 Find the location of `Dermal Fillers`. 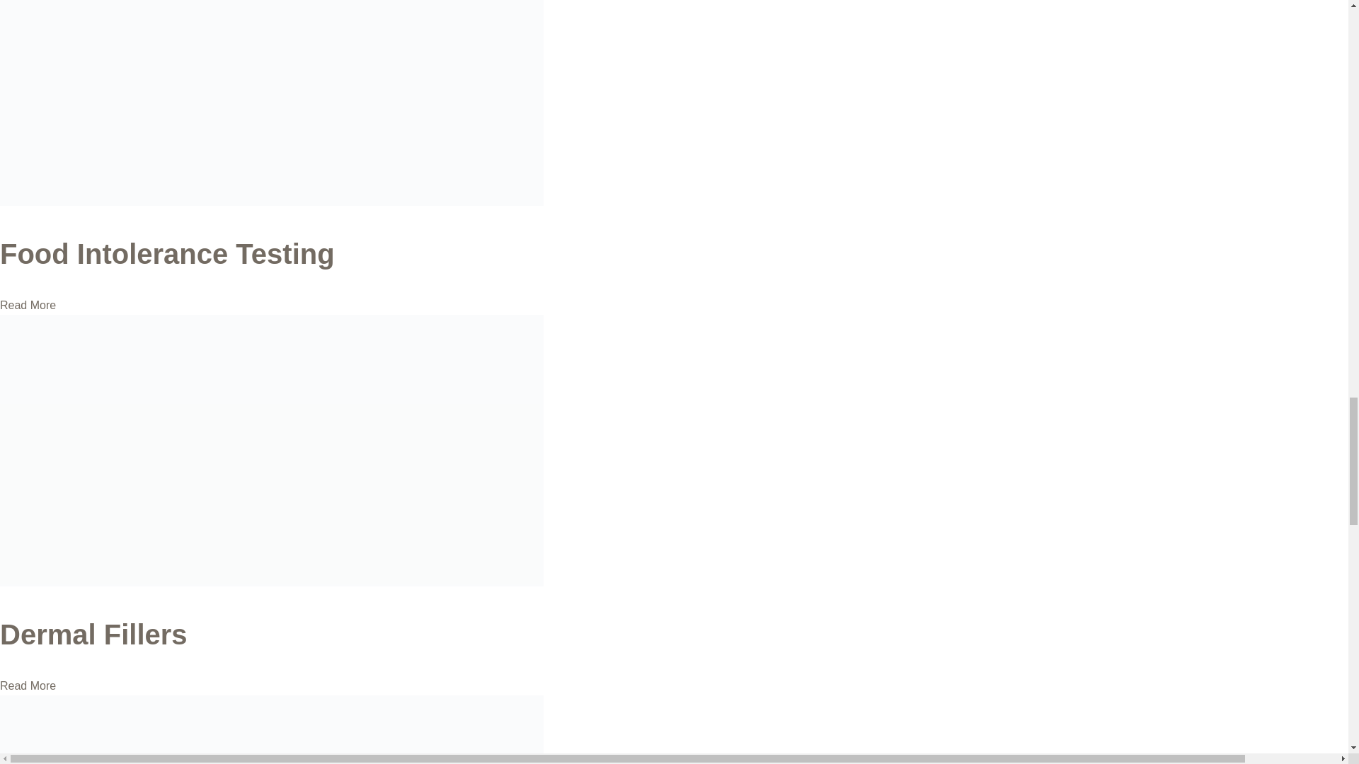

Dermal Fillers is located at coordinates (93, 634).